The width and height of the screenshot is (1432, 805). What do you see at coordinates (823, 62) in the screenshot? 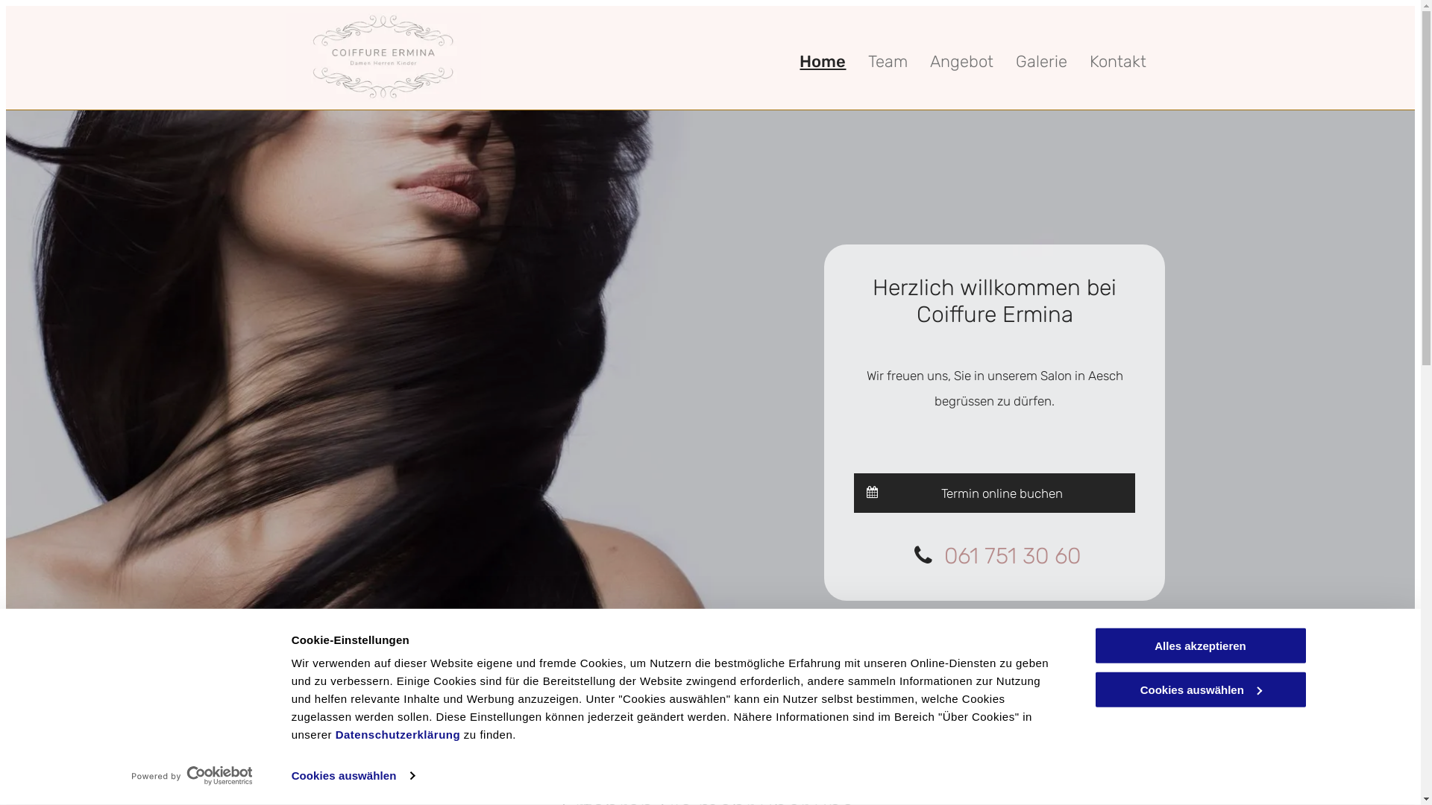
I see `Home` at bounding box center [823, 62].